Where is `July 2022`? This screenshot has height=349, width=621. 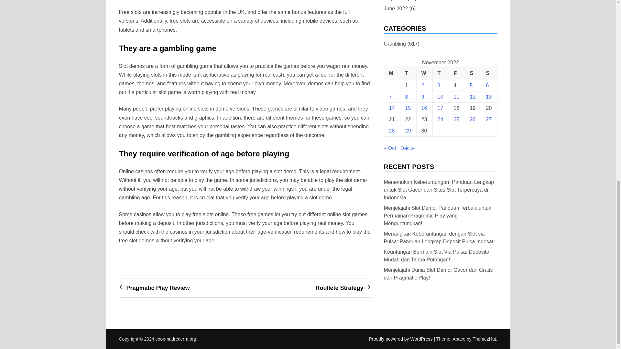 July 2022 is located at coordinates (395, 1).